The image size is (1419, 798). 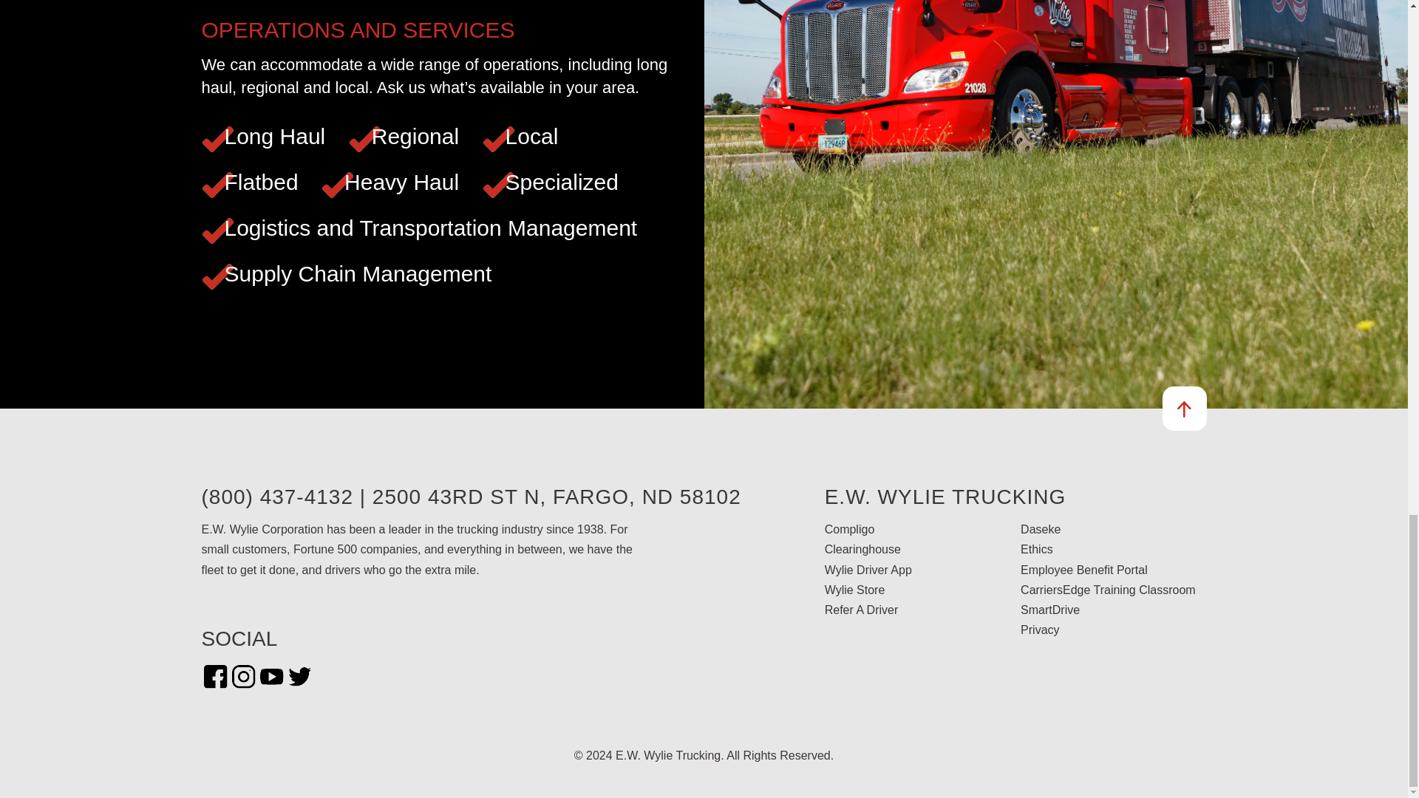 I want to click on Wylie Driver App, so click(x=868, y=569).